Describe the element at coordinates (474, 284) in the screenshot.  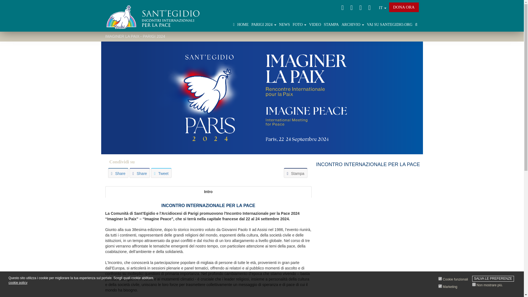
I see `on` at that location.